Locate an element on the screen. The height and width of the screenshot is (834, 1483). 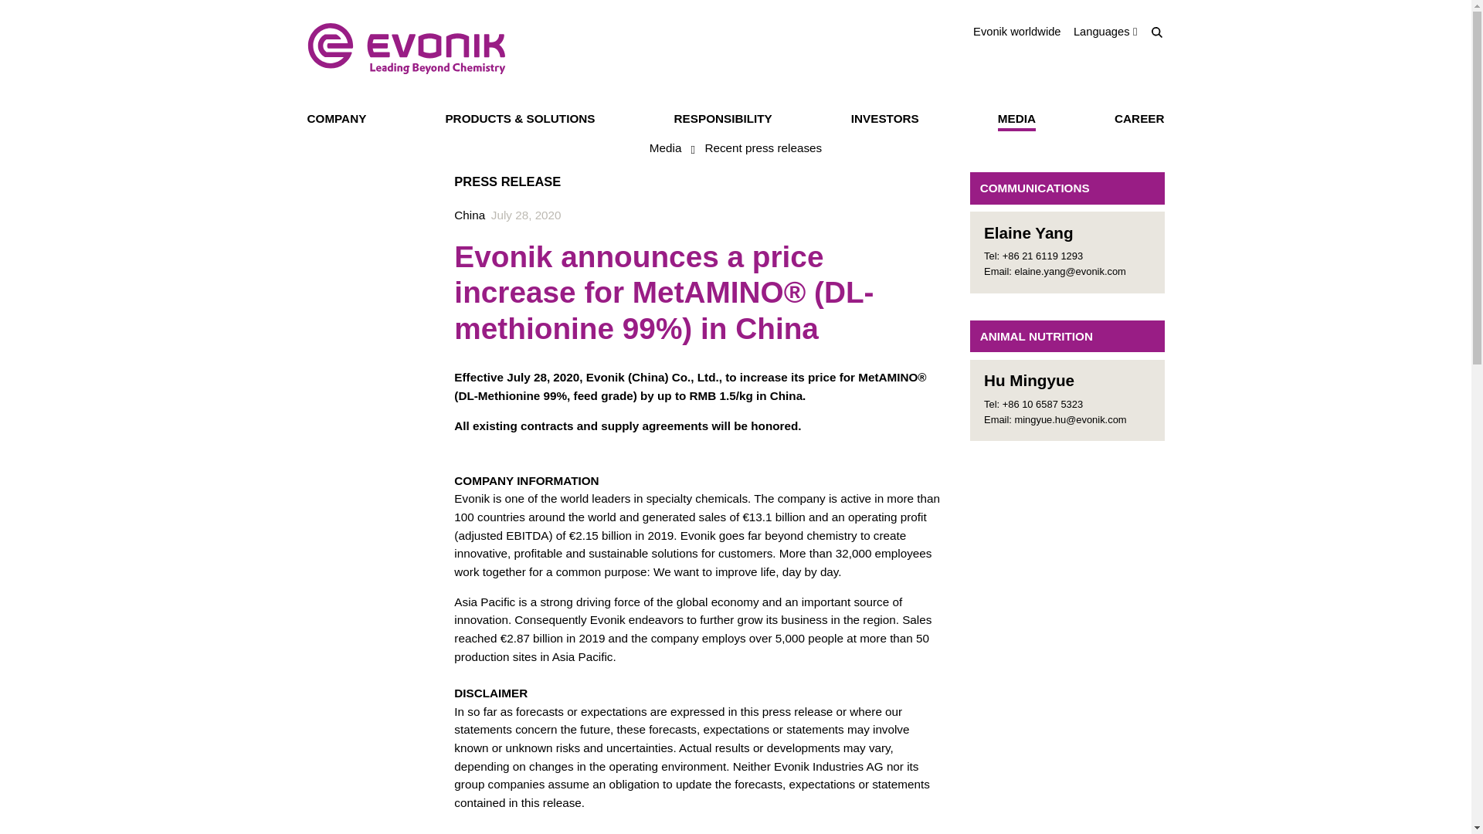
Media is located at coordinates (666, 150).